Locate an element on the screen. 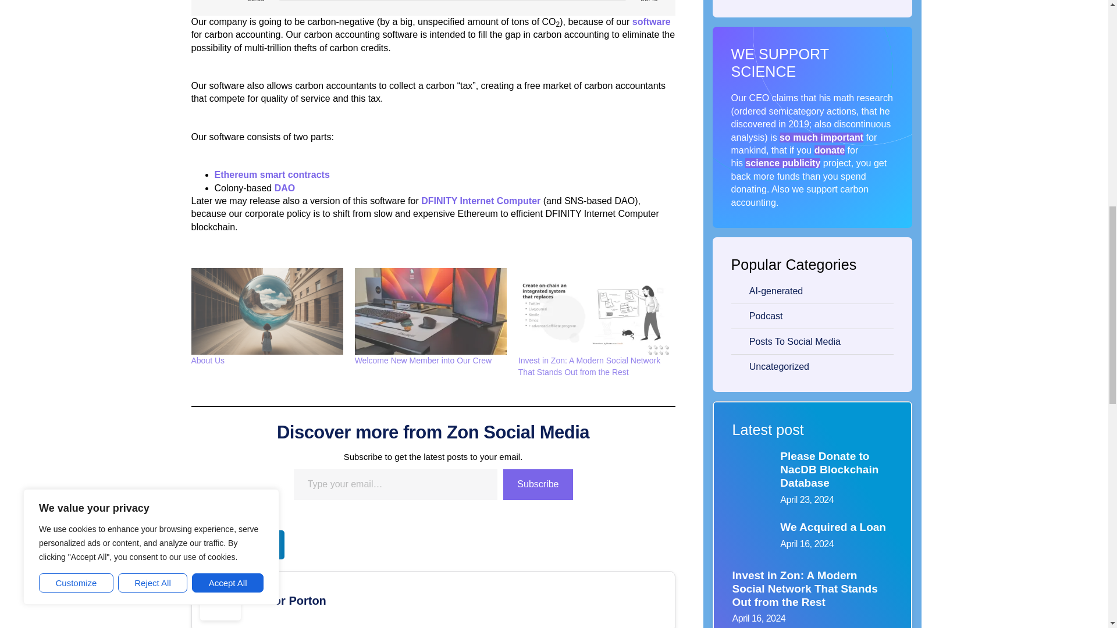 The width and height of the screenshot is (1117, 628). Welcome New Member into Our Crew is located at coordinates (423, 361).